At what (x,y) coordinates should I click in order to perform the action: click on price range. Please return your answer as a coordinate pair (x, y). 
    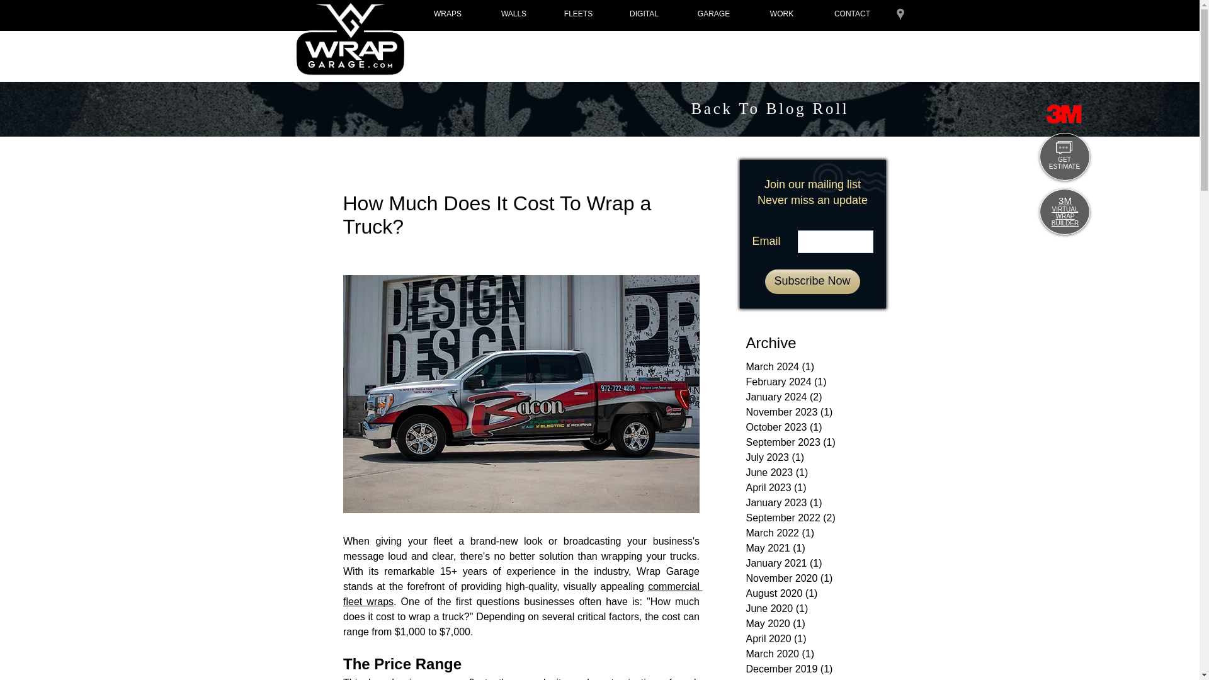
    Looking at the image, I should click on (427, 679).